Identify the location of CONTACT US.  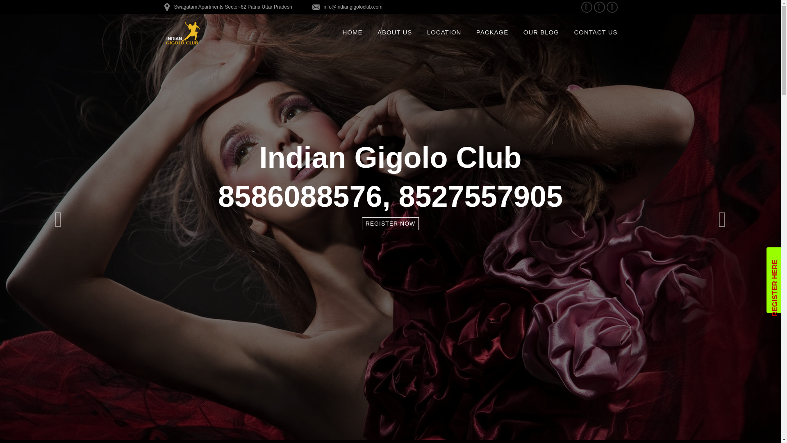
(595, 32).